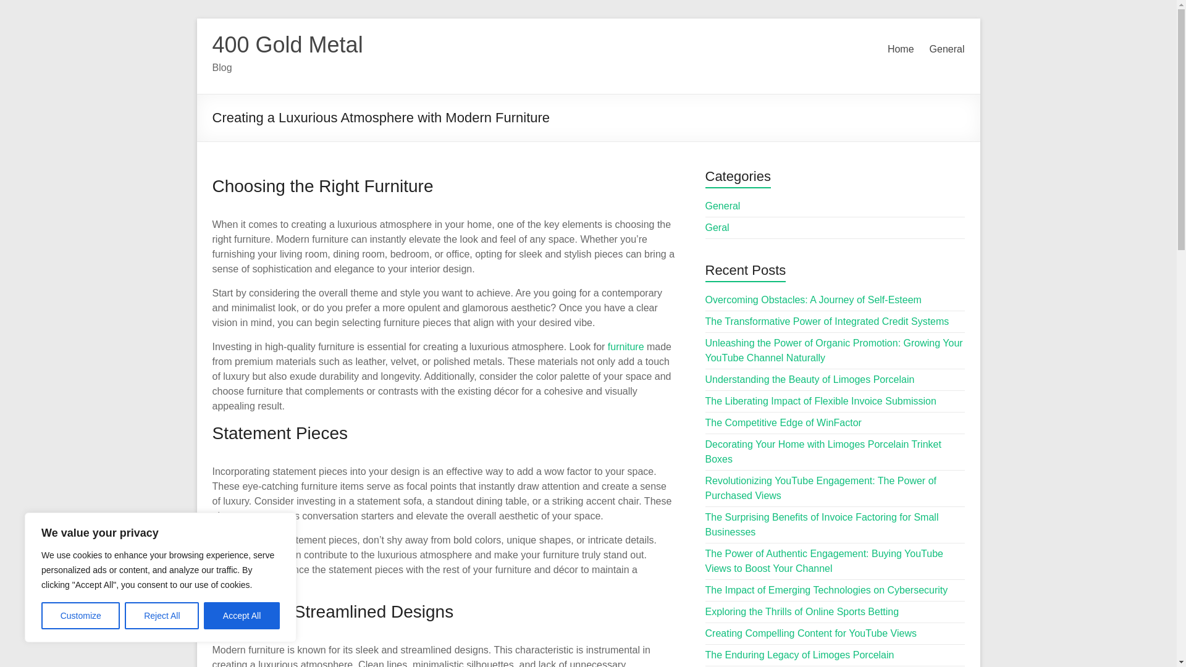  What do you see at coordinates (242, 616) in the screenshot?
I see `Accept All` at bounding box center [242, 616].